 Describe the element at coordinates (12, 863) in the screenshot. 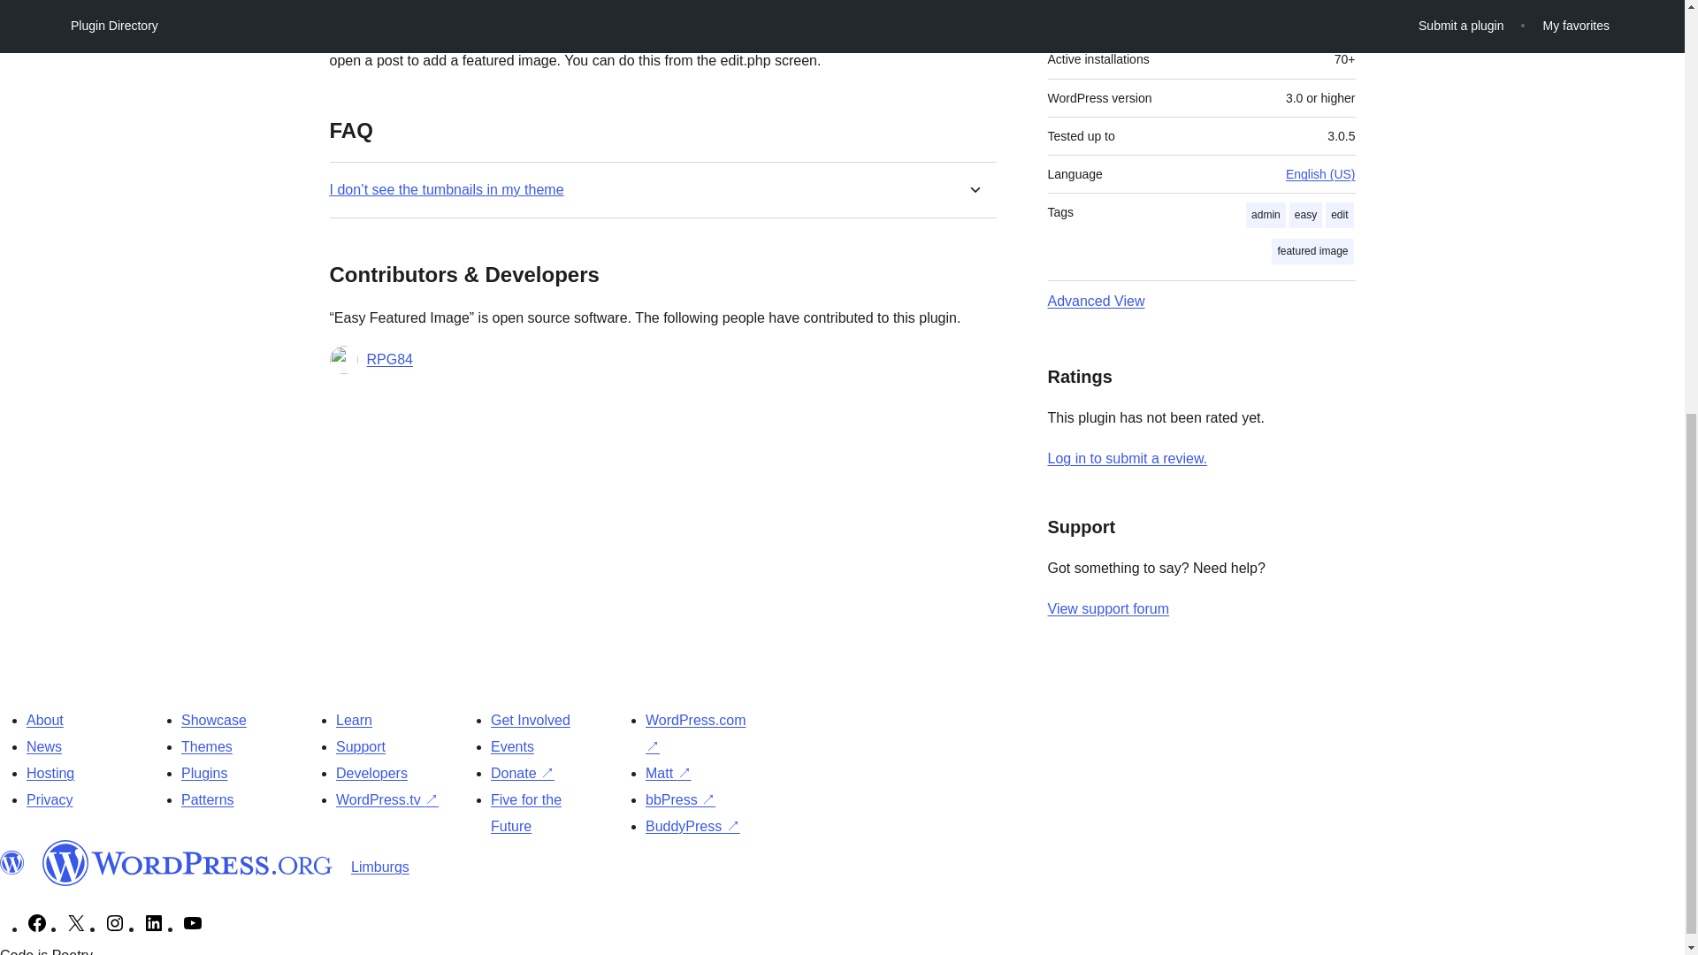

I see `WordPress.org` at that location.